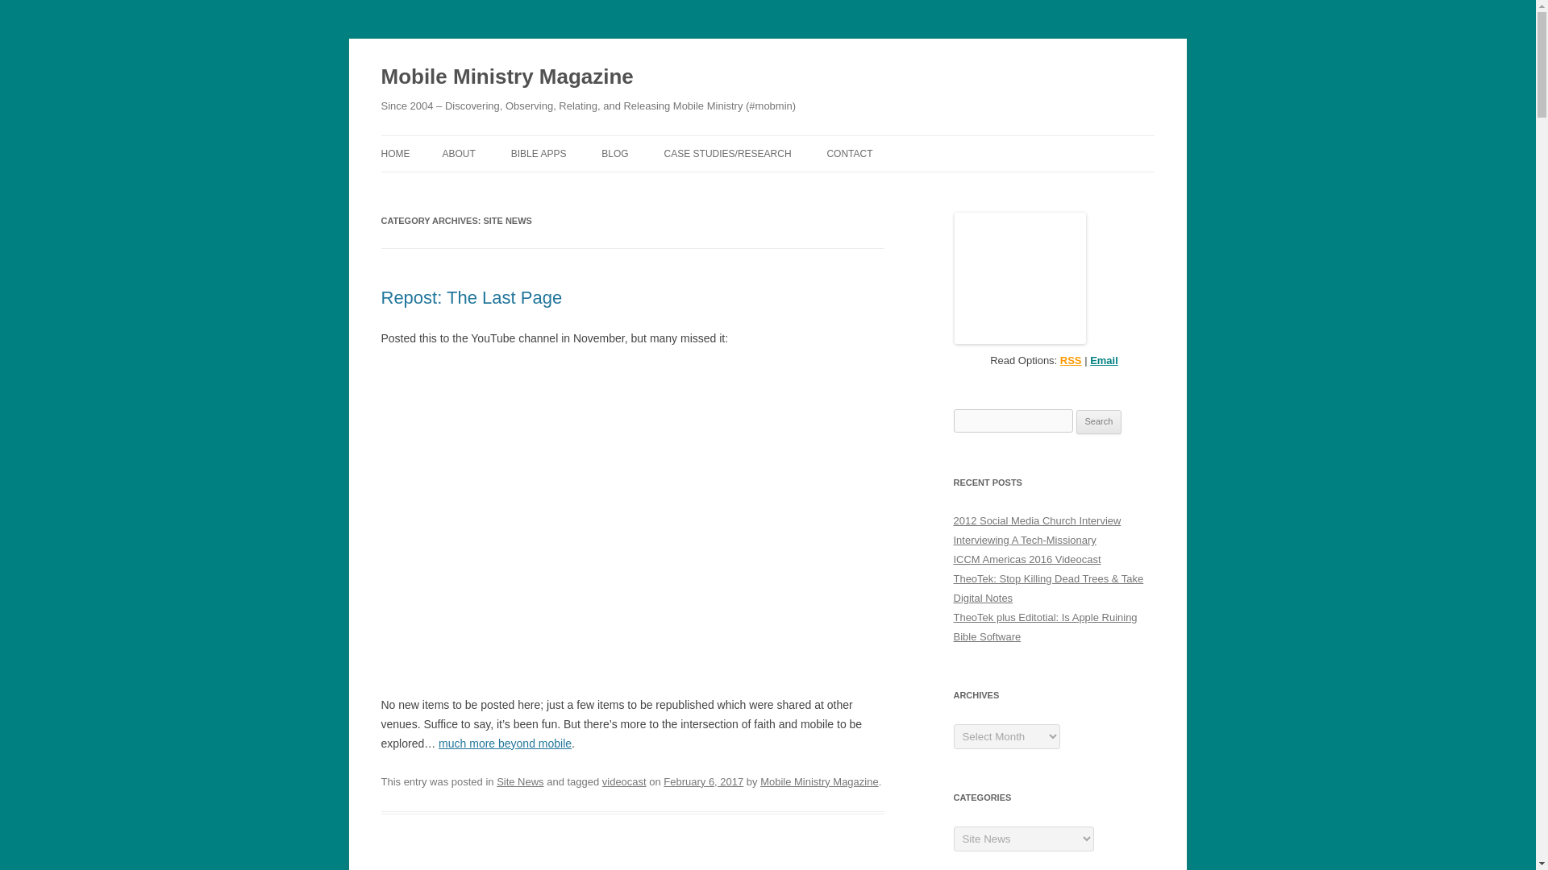 This screenshot has width=1548, height=870. I want to click on Search, so click(1099, 421).